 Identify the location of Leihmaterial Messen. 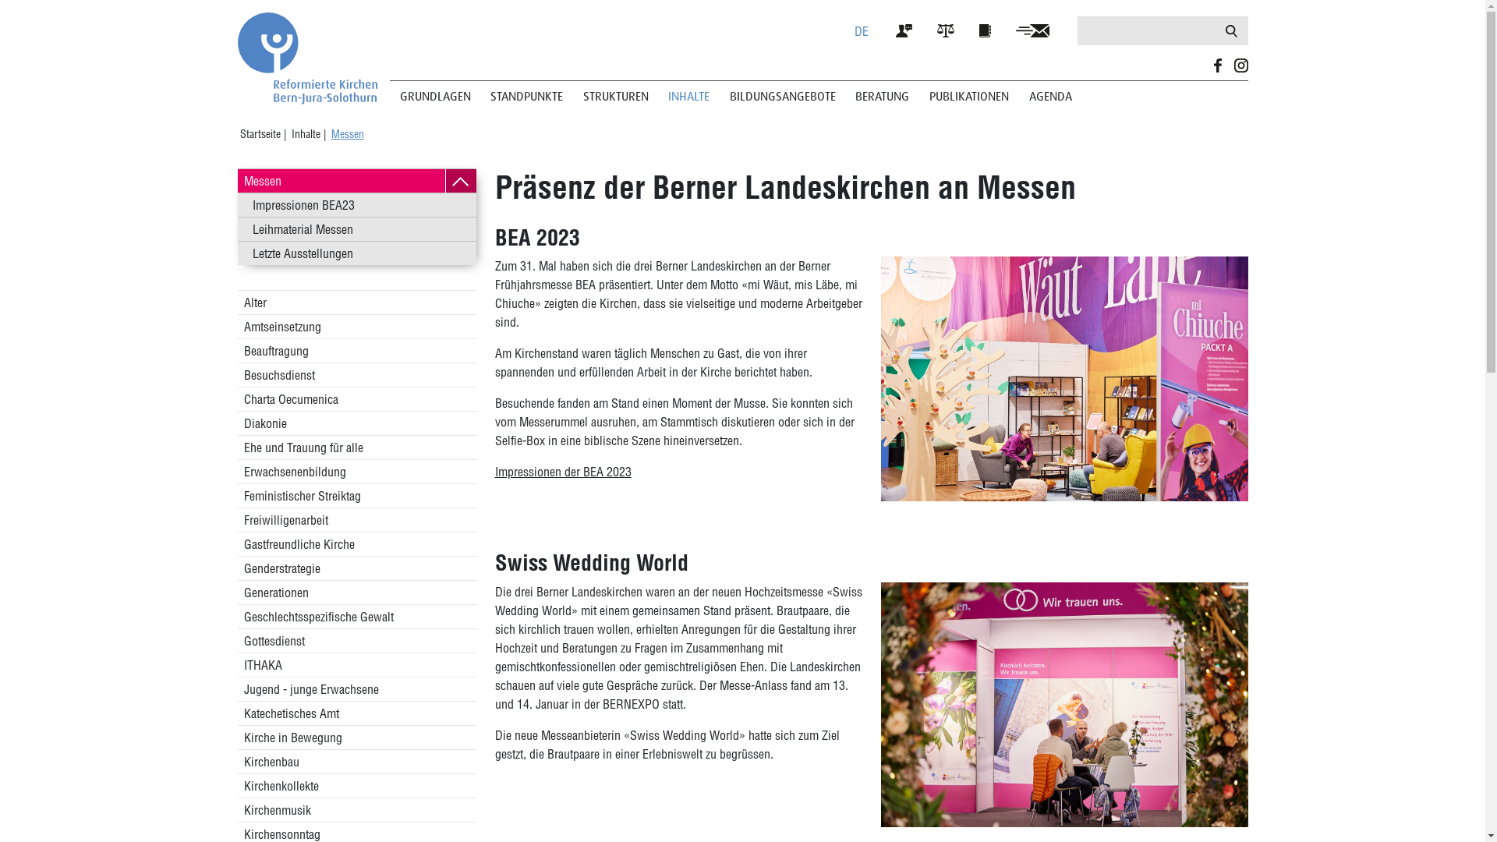
(356, 229).